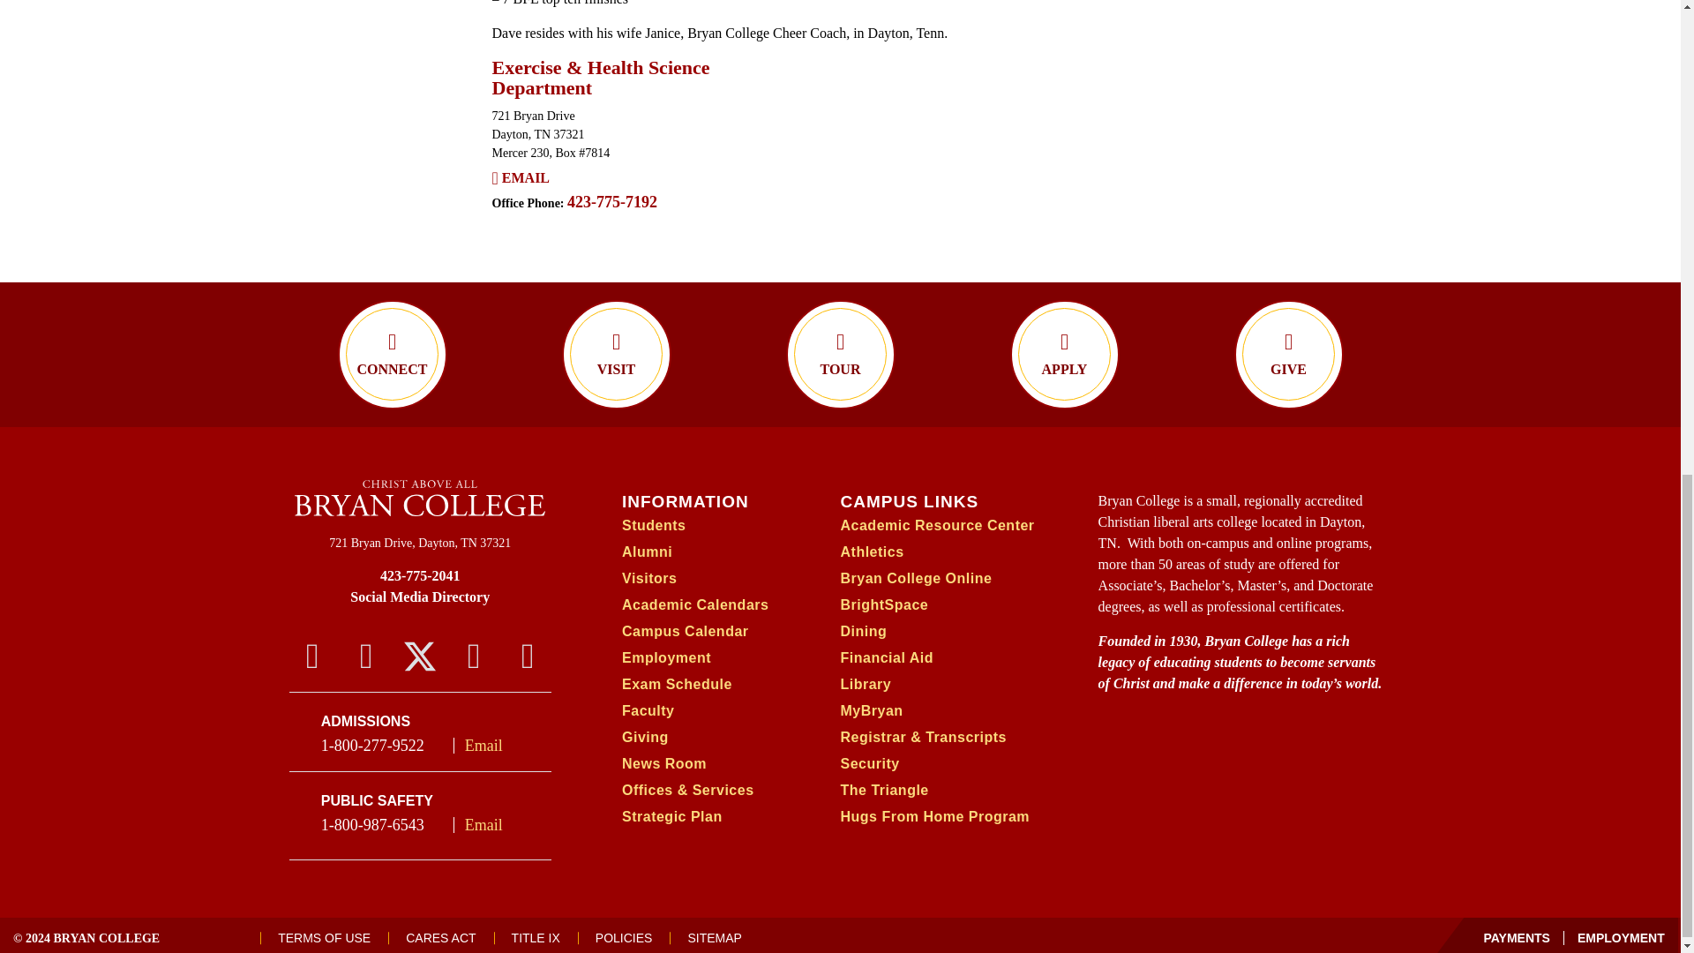  What do you see at coordinates (420, 575) in the screenshot?
I see `423-775-2041` at bounding box center [420, 575].